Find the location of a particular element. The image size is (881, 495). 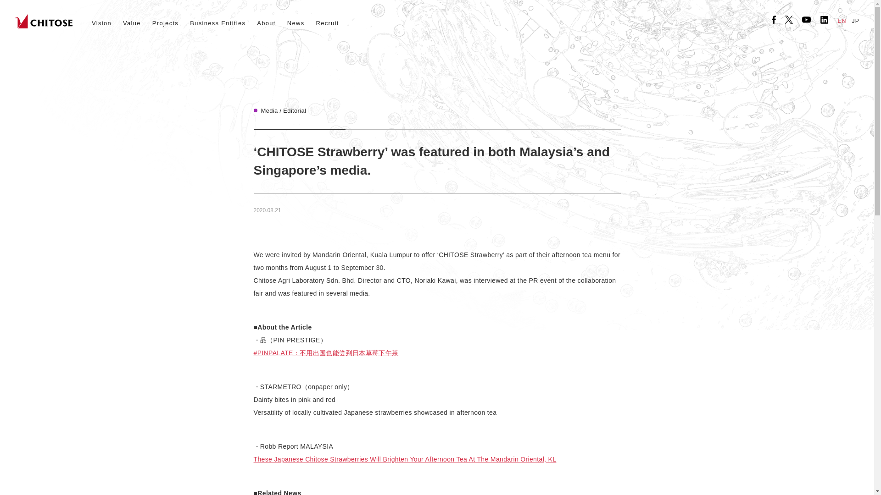

EN is located at coordinates (842, 21).